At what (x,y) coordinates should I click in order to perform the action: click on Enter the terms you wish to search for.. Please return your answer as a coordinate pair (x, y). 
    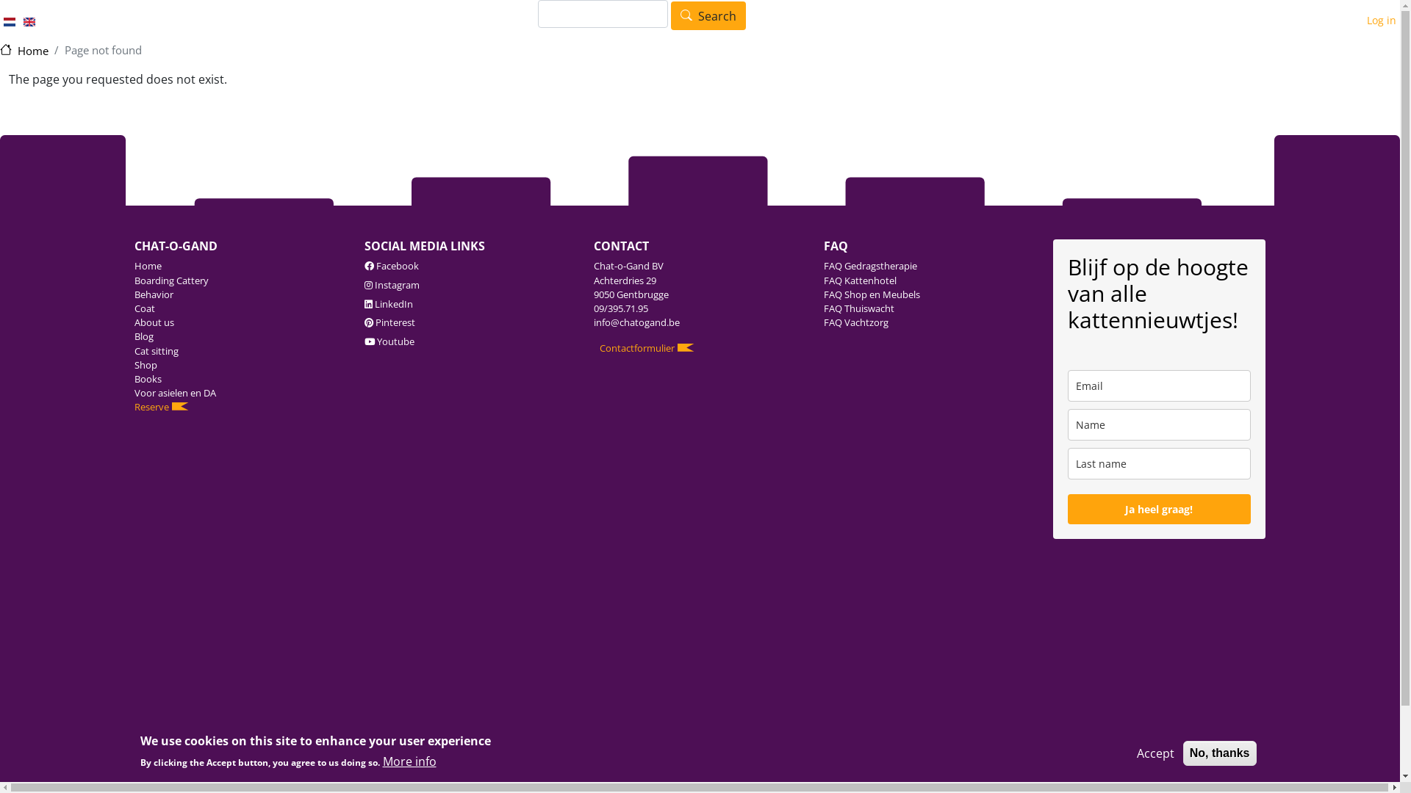
    Looking at the image, I should click on (603, 14).